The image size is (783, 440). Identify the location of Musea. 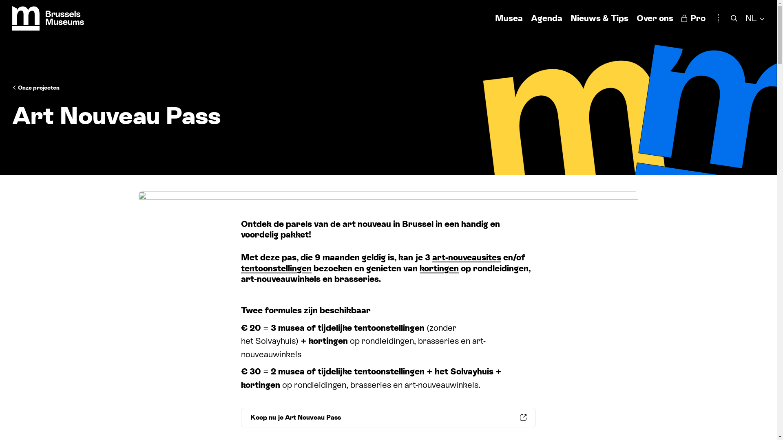
(509, 18).